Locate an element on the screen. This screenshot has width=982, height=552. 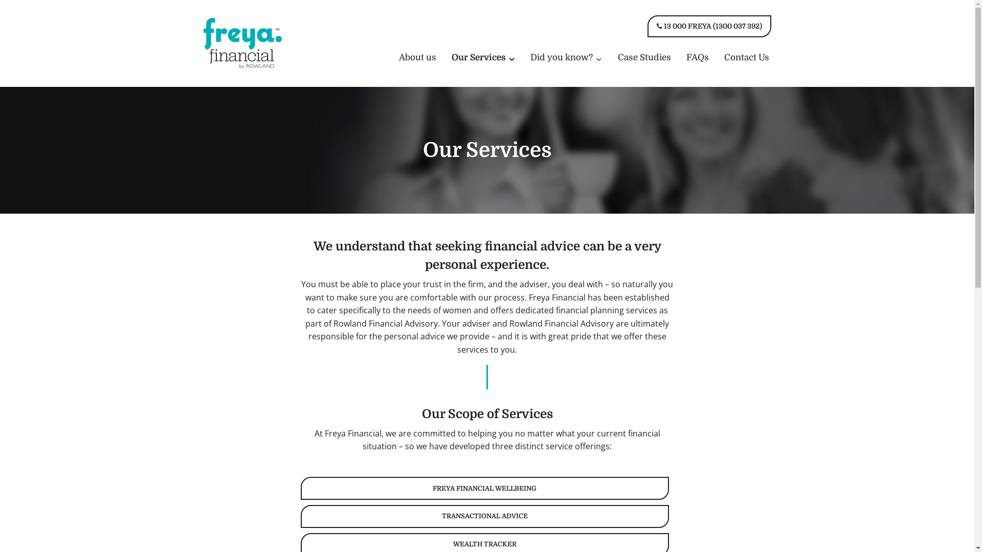
FREYA FINANCIAL WELLBEING is located at coordinates (485, 489).